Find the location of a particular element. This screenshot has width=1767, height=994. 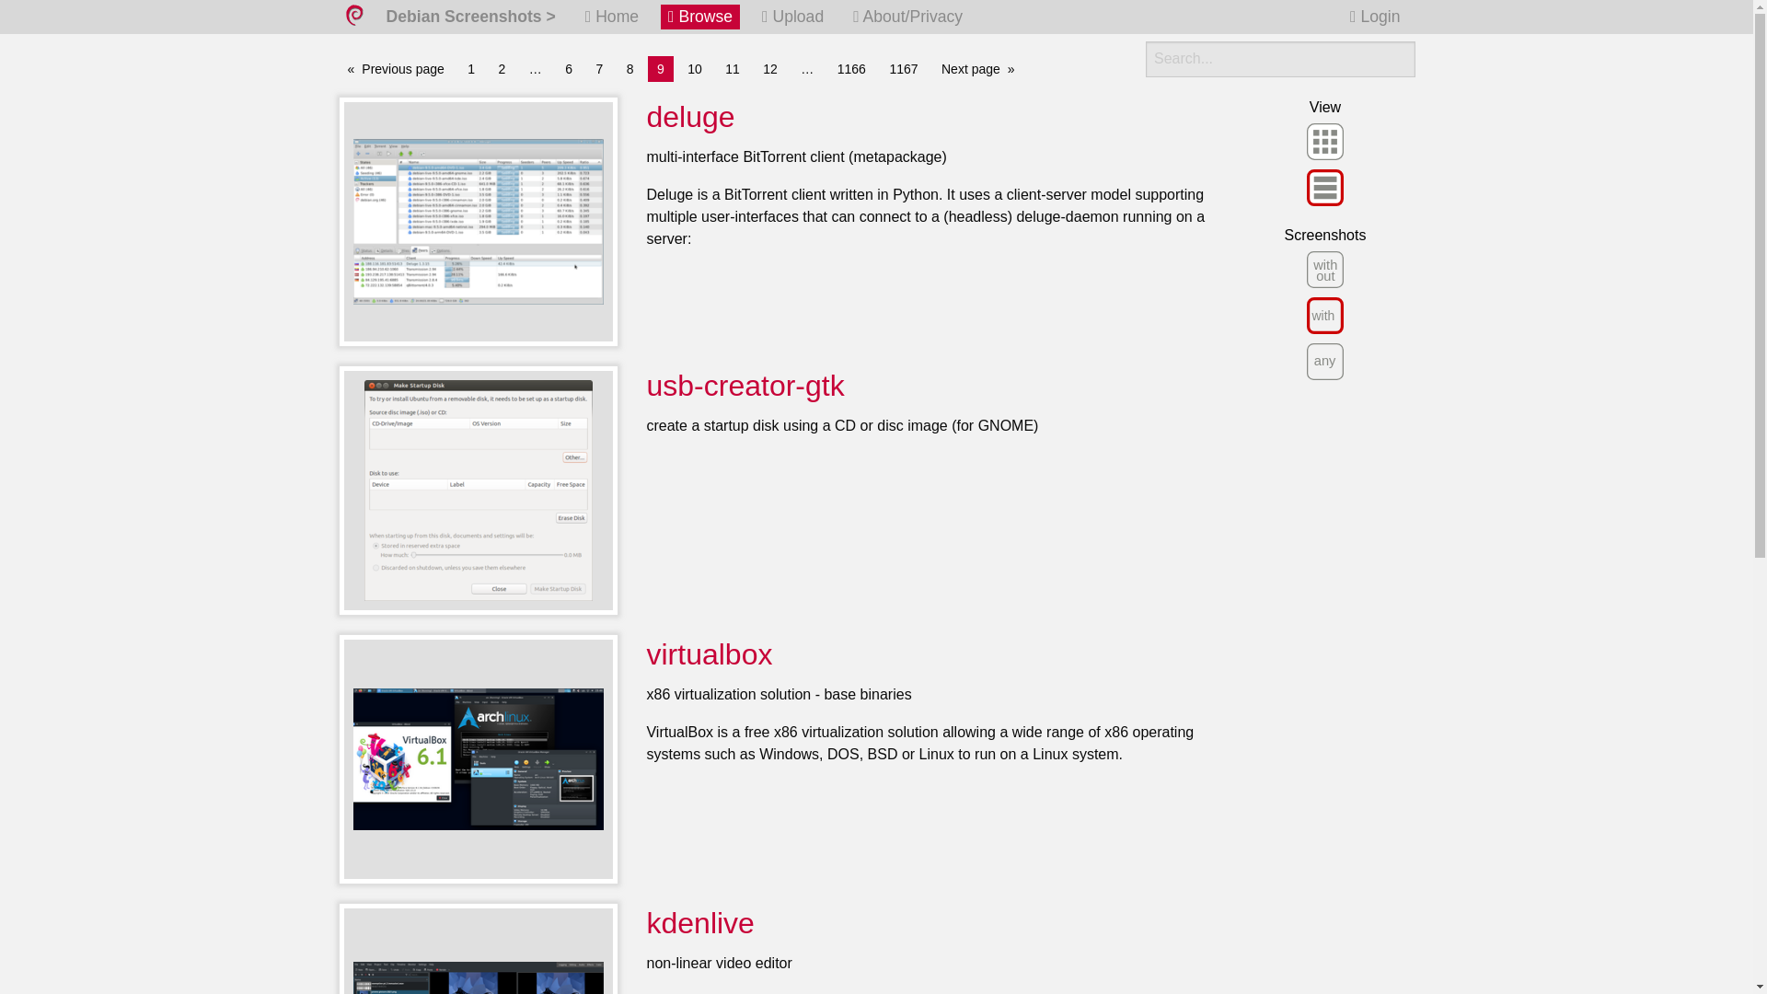

1167 is located at coordinates (903, 68).